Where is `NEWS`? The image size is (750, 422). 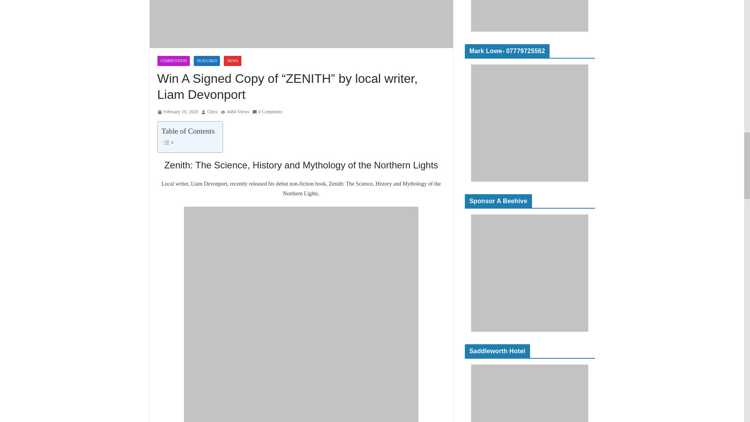
NEWS is located at coordinates (232, 61).